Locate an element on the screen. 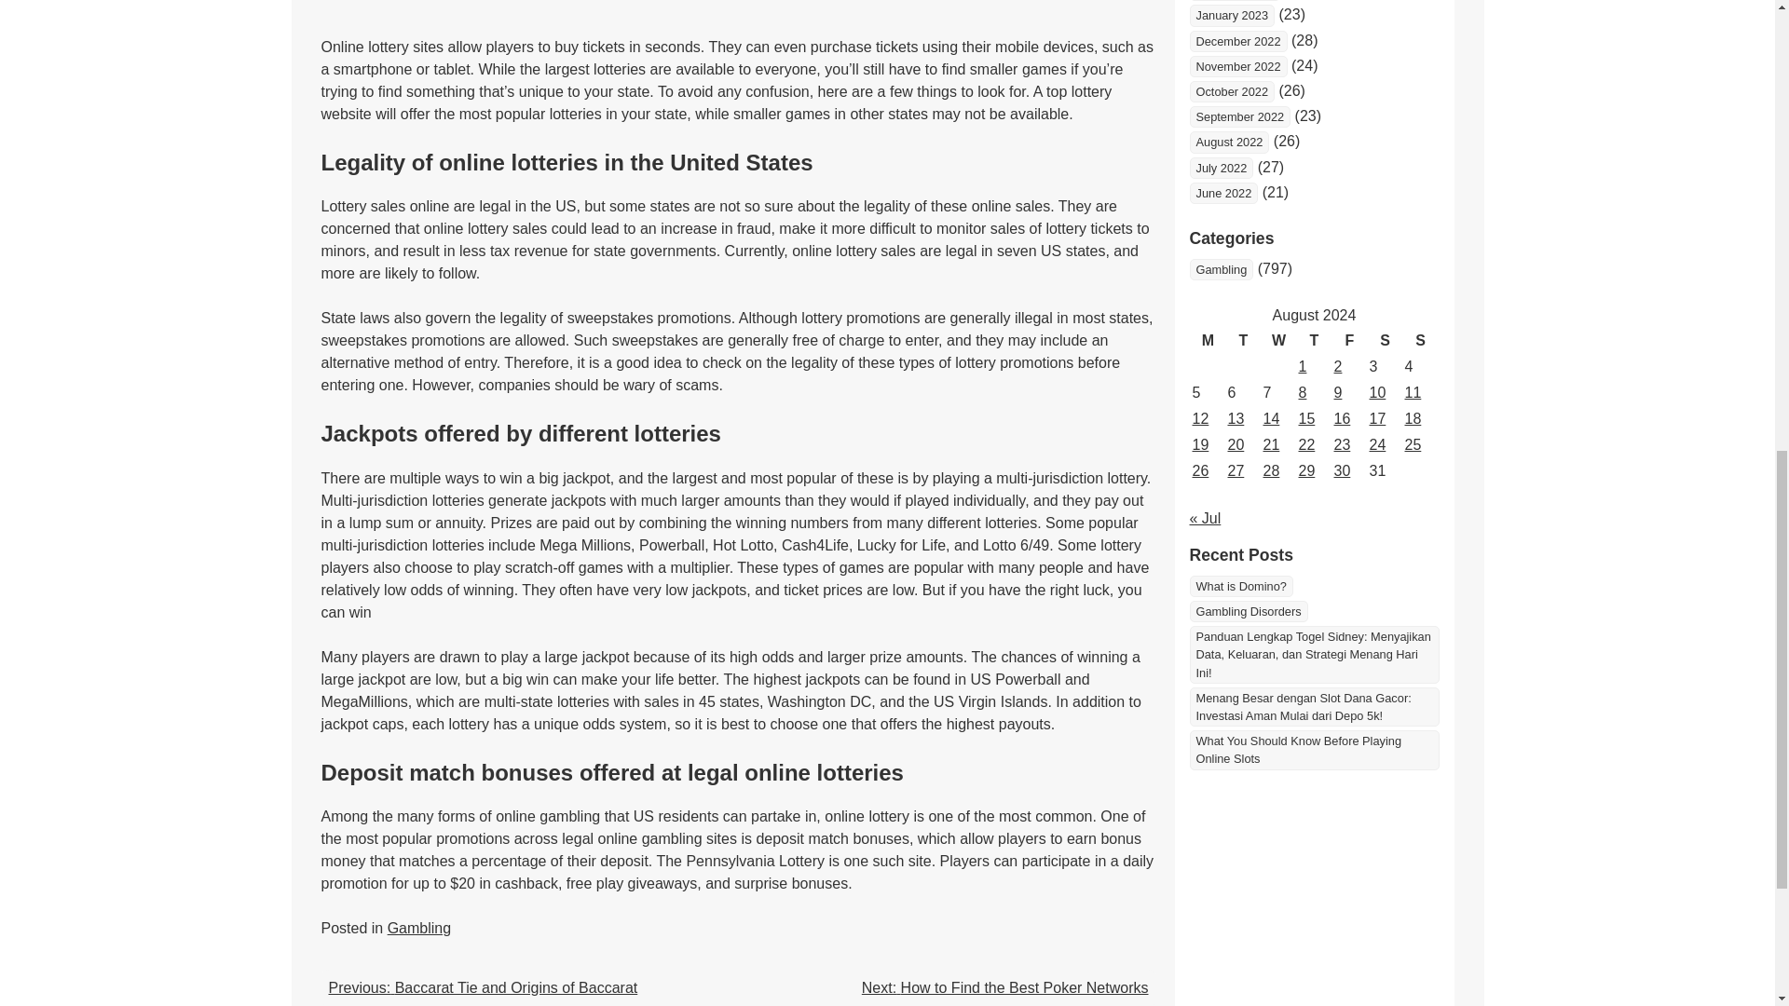  November 2022 is located at coordinates (1237, 67).